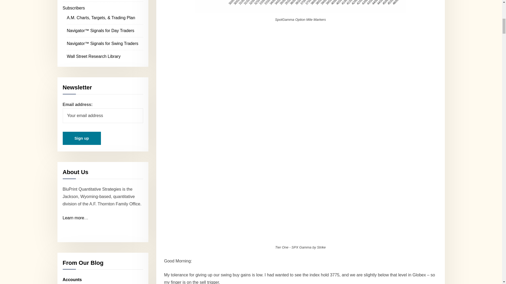 The image size is (506, 284). I want to click on SPX Options Analysis, so click(300, 6).